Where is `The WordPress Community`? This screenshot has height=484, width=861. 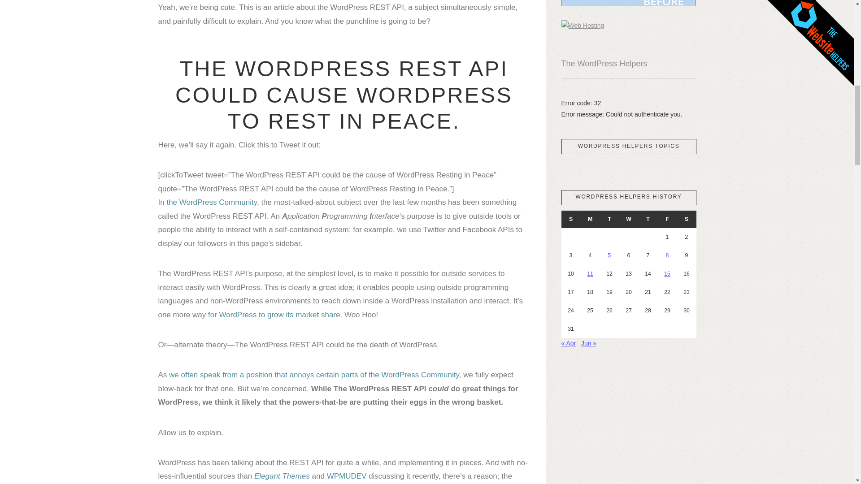
The WordPress Community is located at coordinates (211, 202).